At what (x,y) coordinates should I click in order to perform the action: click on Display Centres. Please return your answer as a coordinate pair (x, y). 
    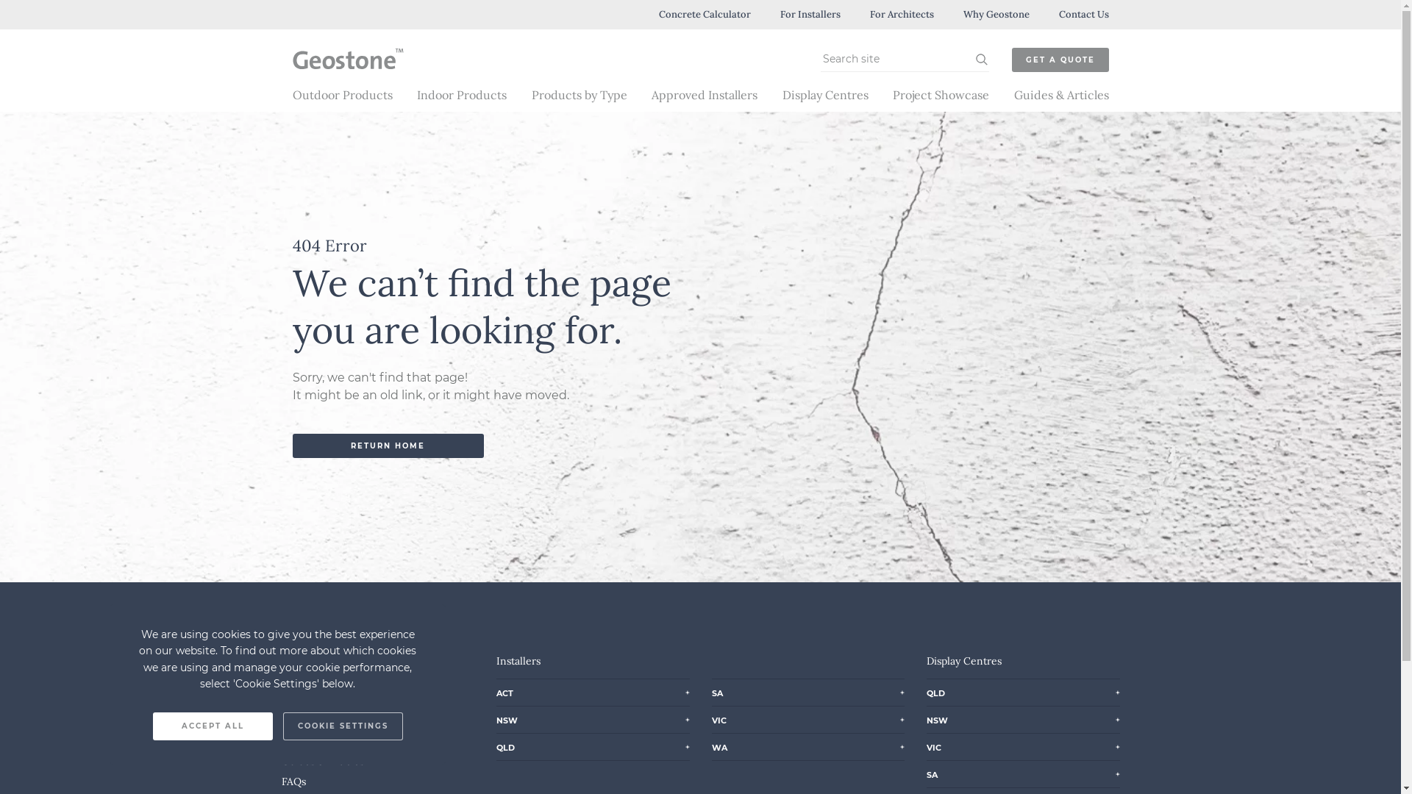
    Looking at the image, I should click on (318, 741).